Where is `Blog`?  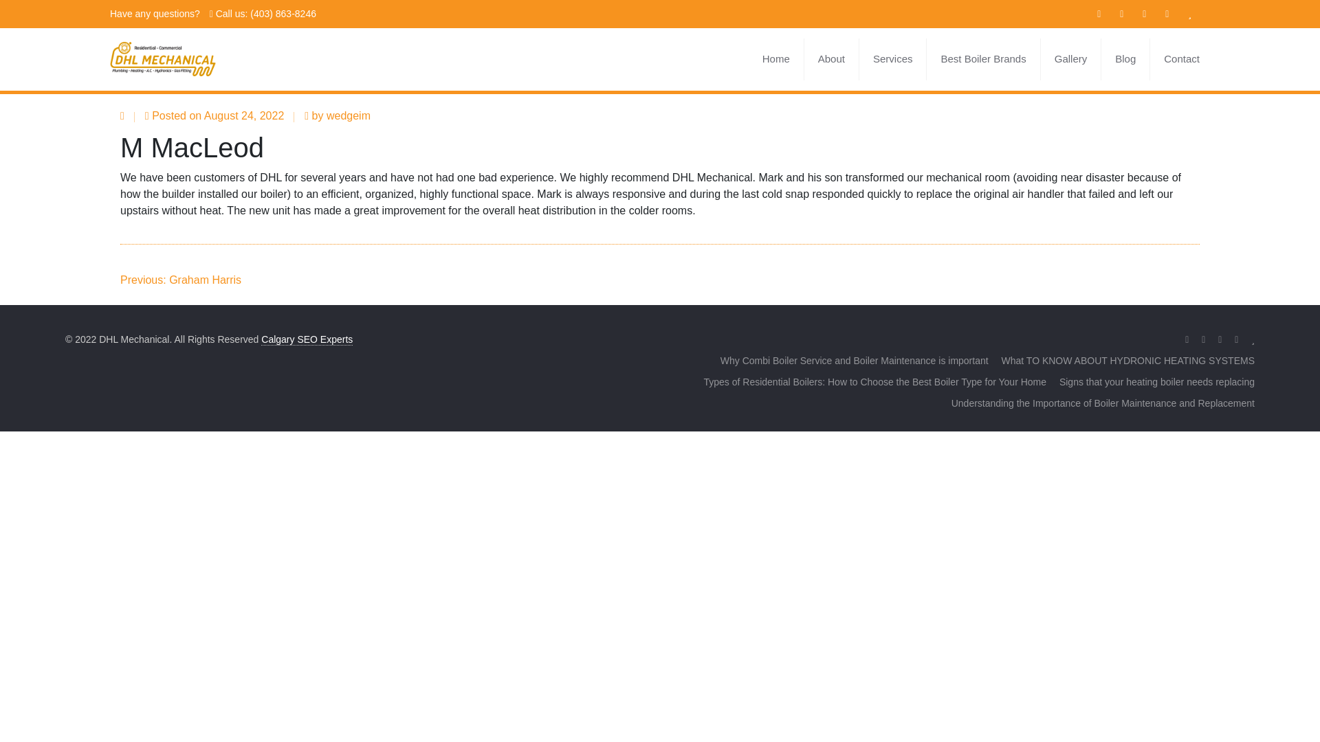
Blog is located at coordinates (1125, 59).